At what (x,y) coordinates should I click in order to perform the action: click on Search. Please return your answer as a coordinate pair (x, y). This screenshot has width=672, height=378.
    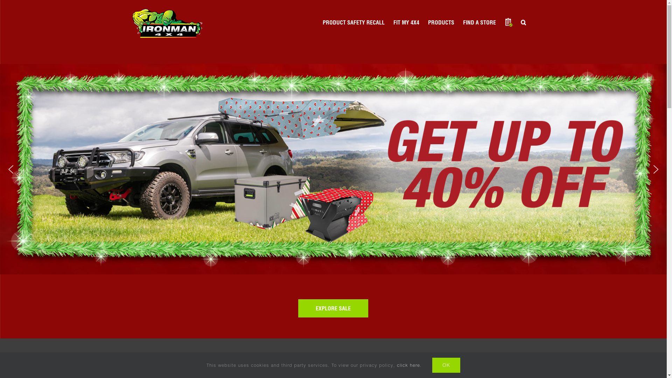
    Looking at the image, I should click on (524, 22).